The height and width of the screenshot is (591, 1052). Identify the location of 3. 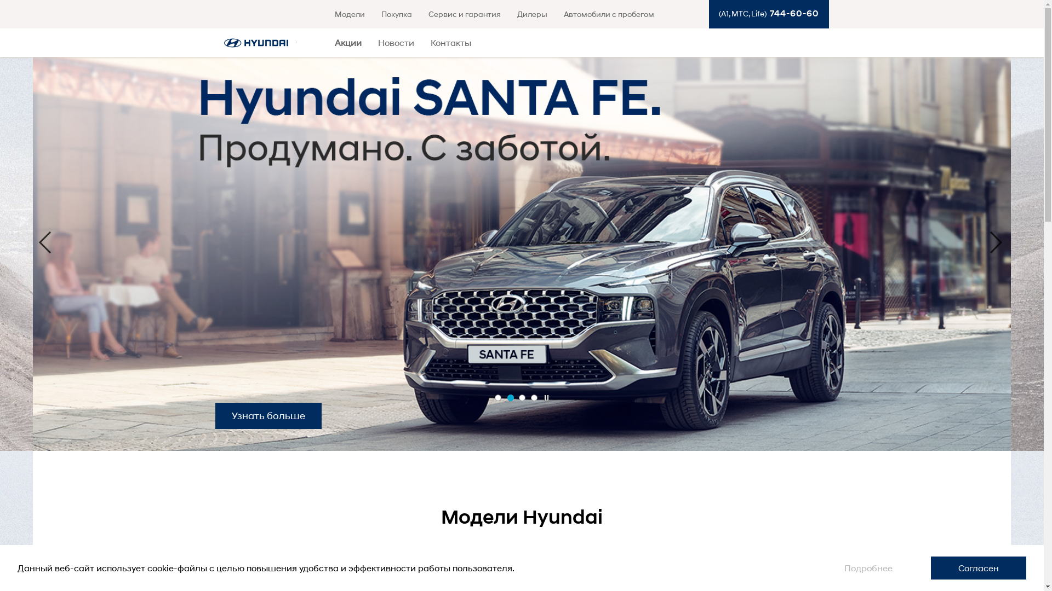
(522, 398).